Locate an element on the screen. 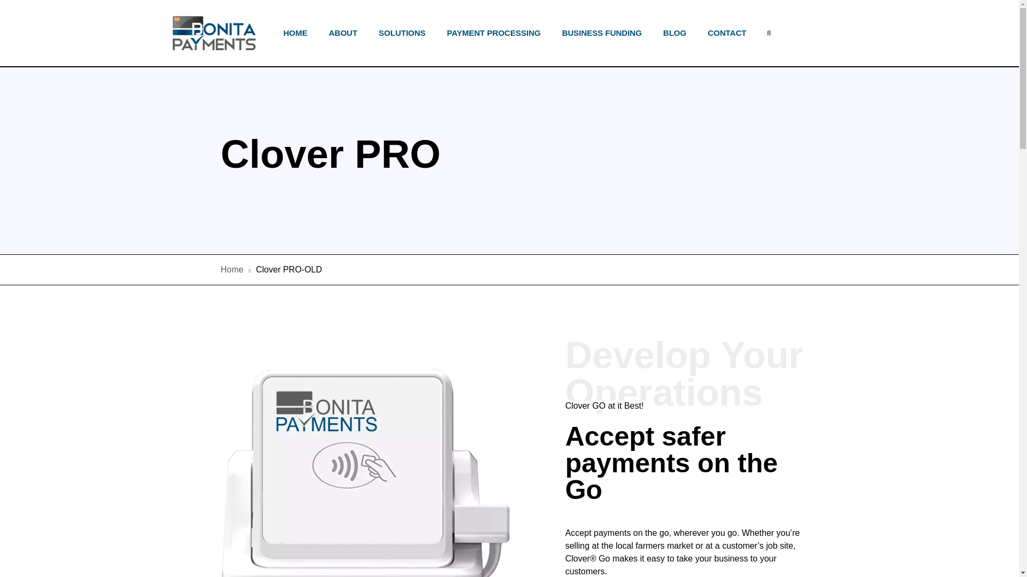  SOLUTIONS is located at coordinates (402, 33).